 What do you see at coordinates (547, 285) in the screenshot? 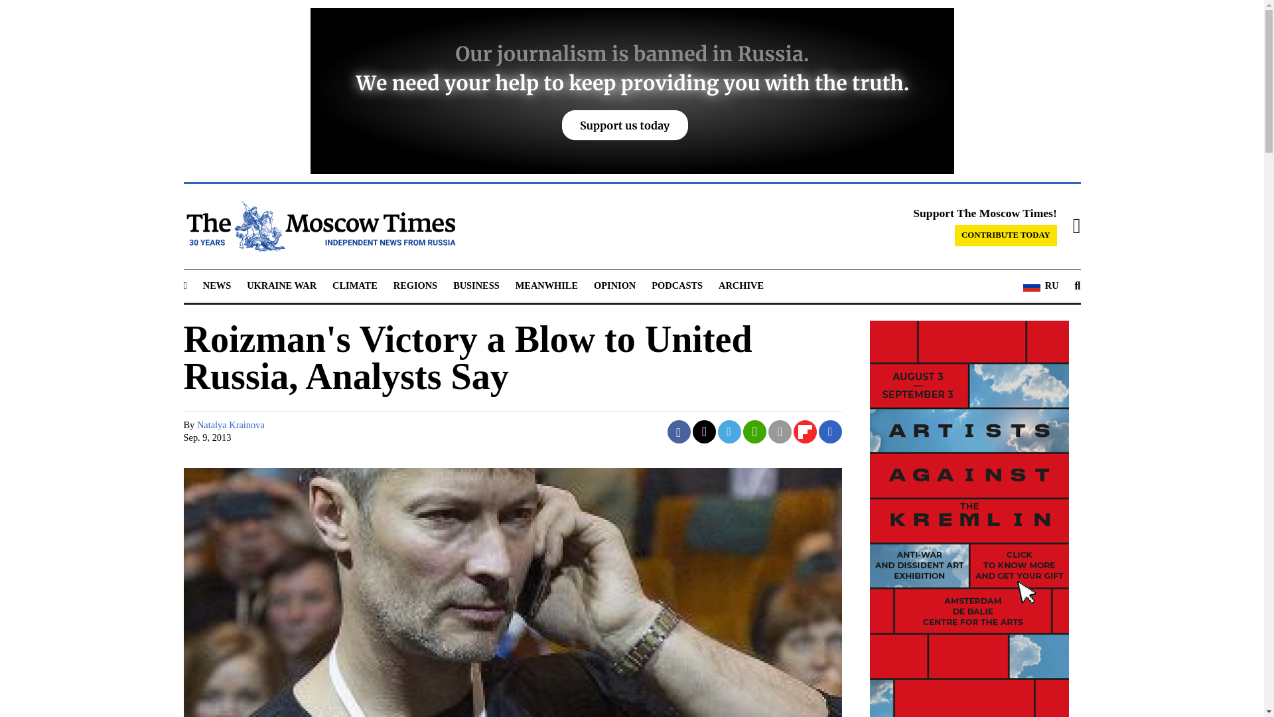
I see `MEANWHILE` at bounding box center [547, 285].